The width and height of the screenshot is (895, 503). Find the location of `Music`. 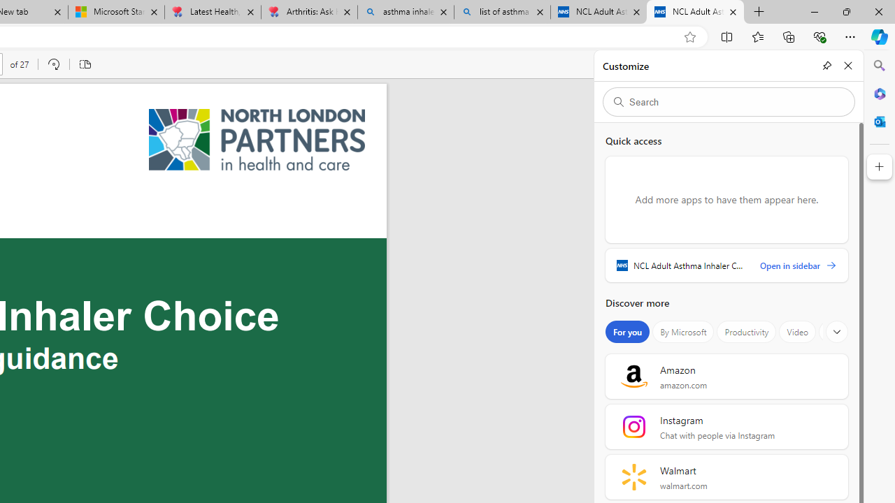

Music is located at coordinates (838, 332).